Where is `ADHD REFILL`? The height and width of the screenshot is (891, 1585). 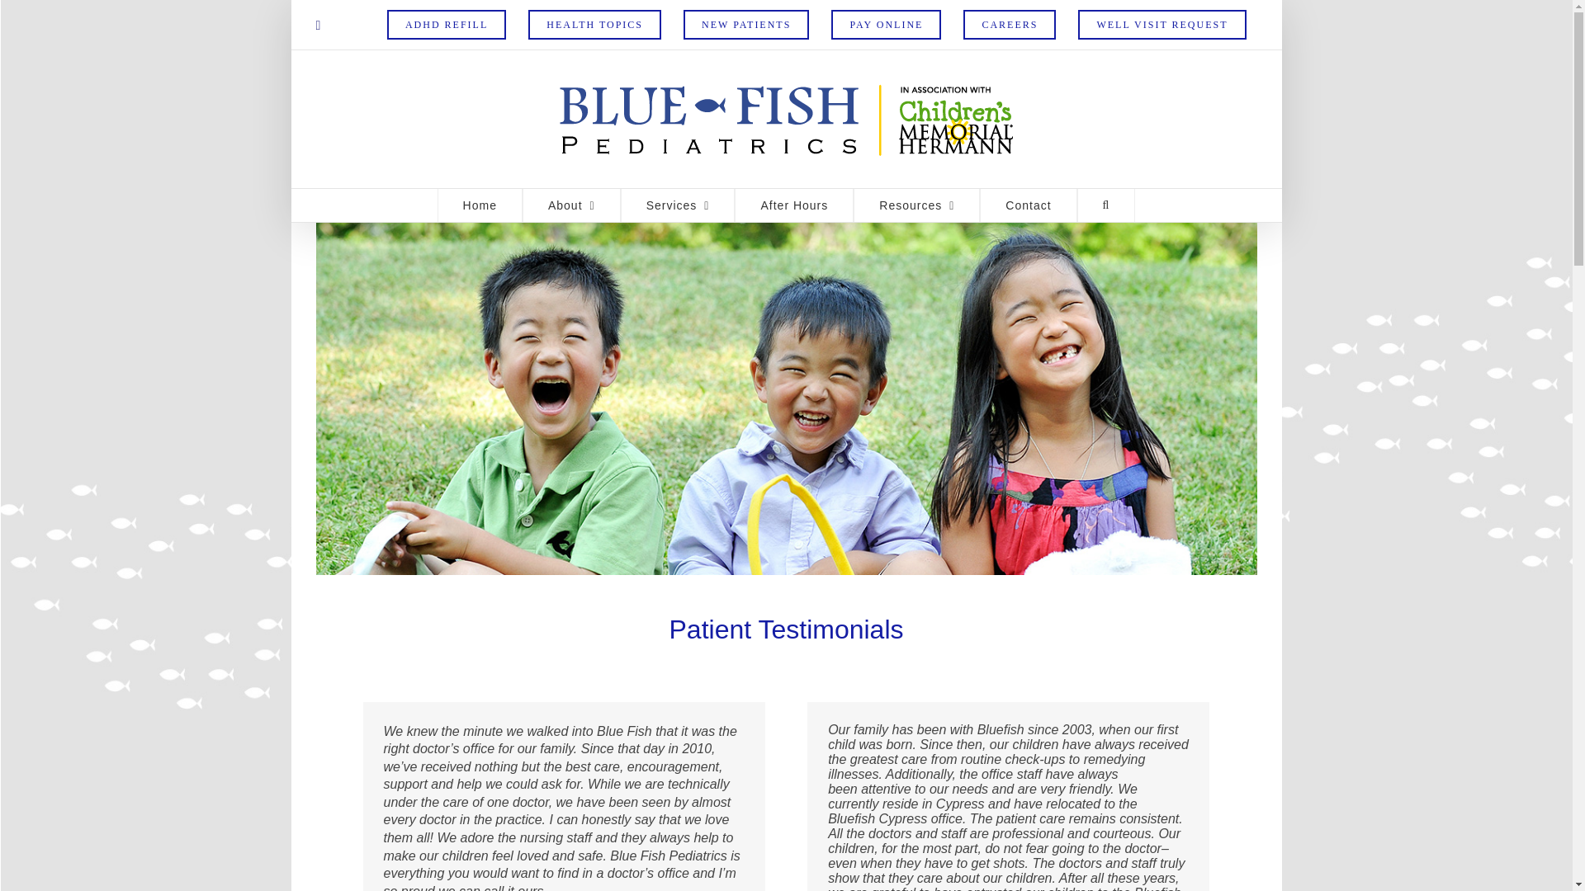
ADHD REFILL is located at coordinates (446, 25).